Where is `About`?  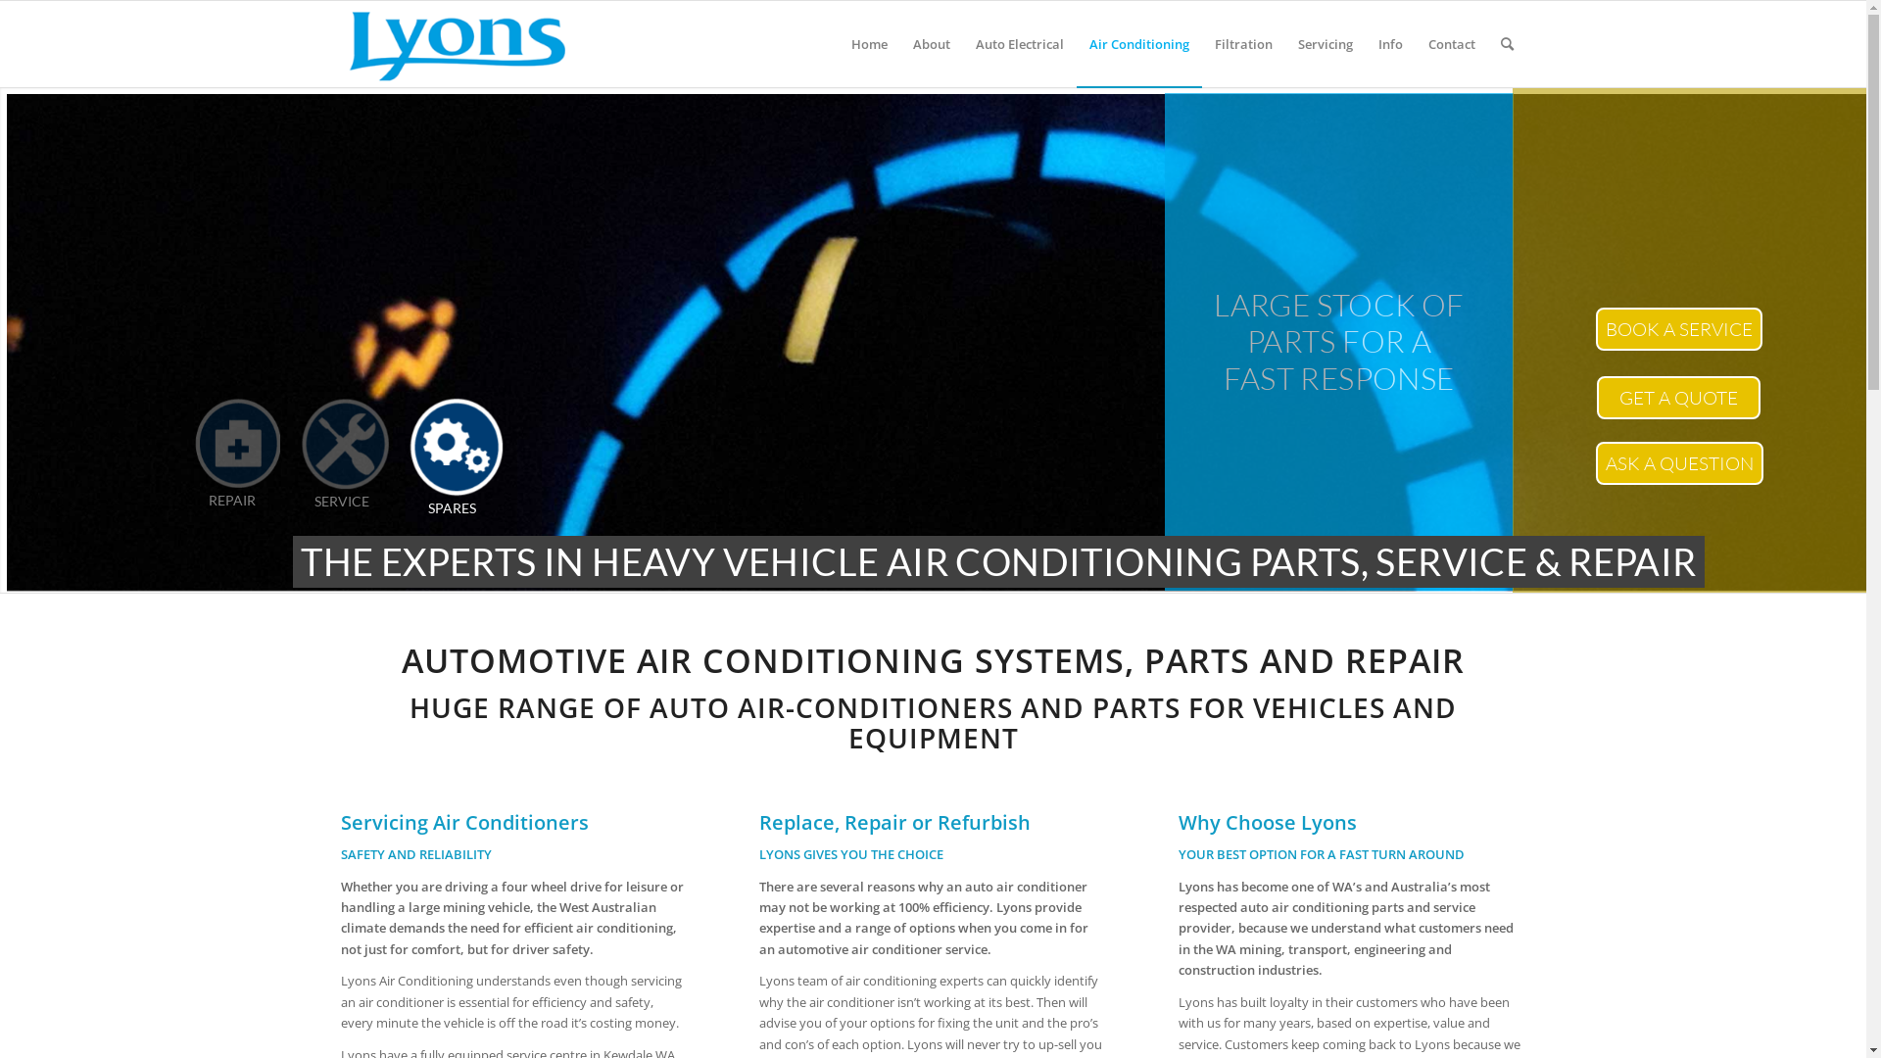 About is located at coordinates (931, 44).